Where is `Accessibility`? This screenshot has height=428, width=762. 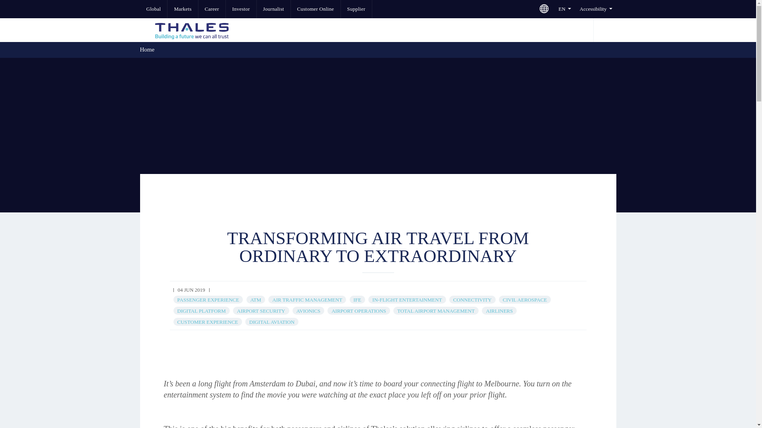 Accessibility is located at coordinates (596, 9).